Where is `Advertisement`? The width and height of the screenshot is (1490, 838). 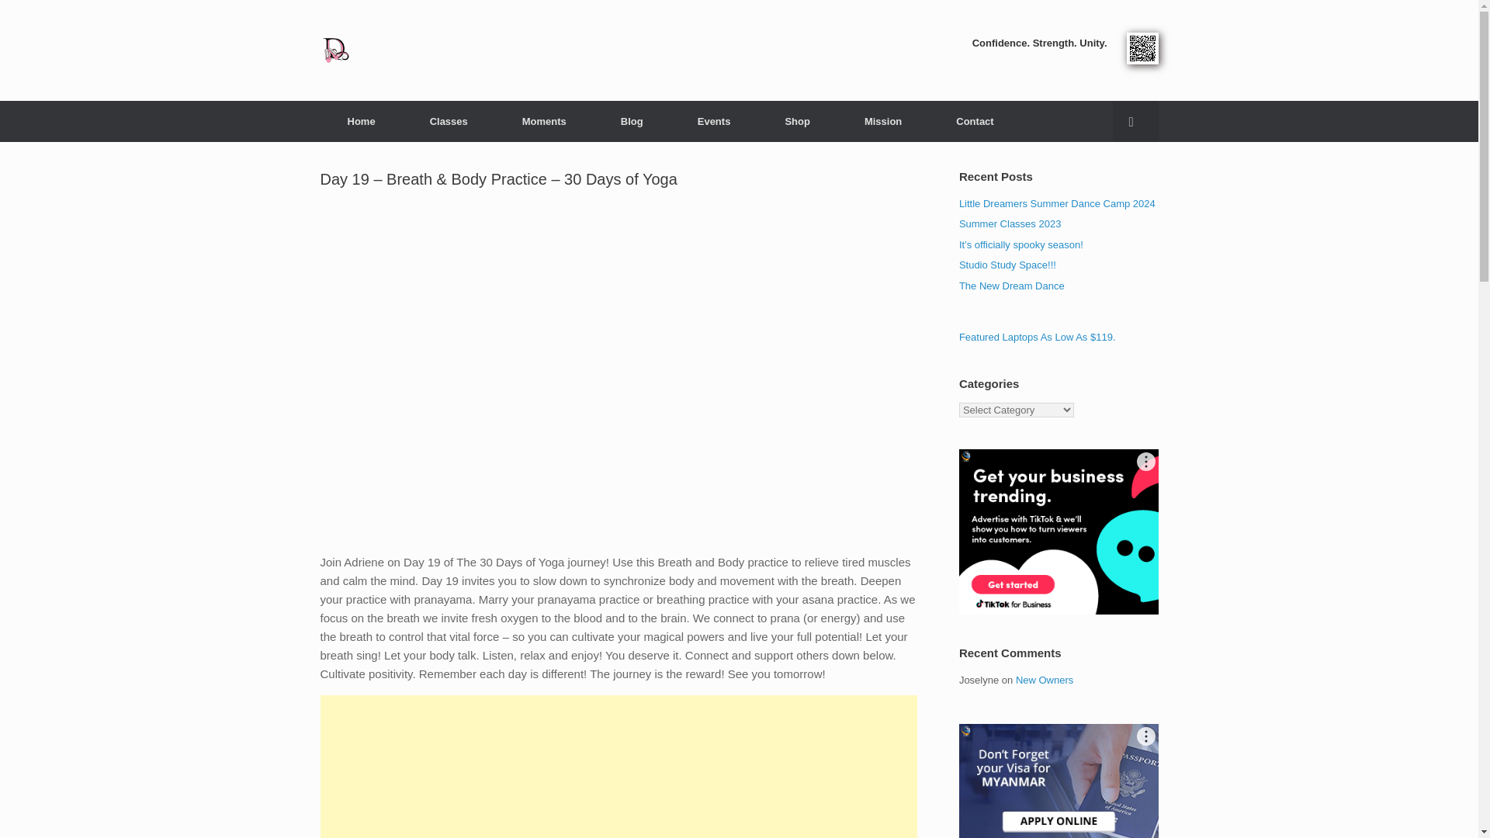 Advertisement is located at coordinates (619, 767).